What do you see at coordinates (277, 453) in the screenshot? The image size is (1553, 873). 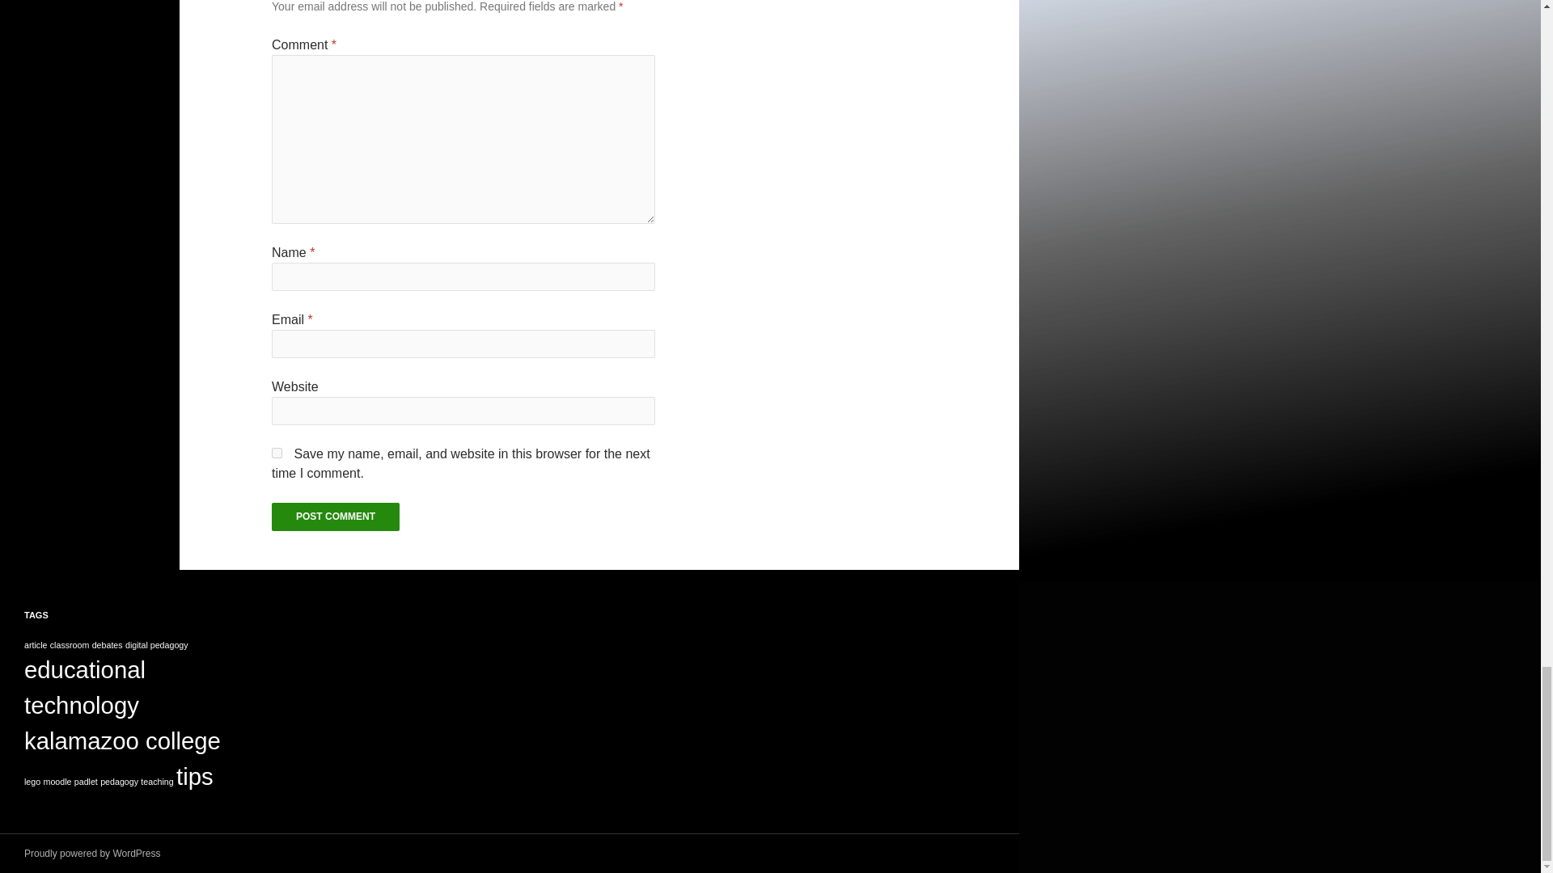 I see `yes` at bounding box center [277, 453].